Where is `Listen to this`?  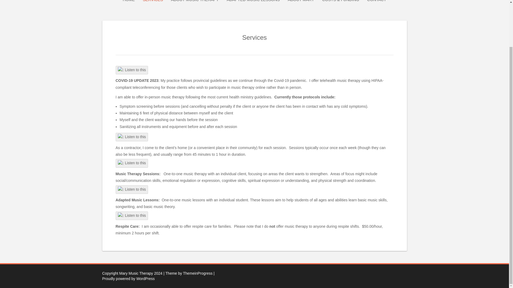 Listen to this is located at coordinates (132, 70).